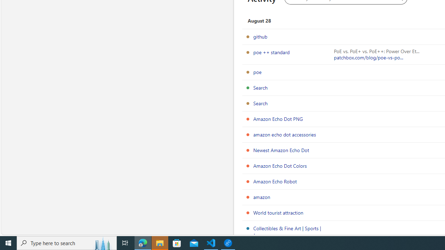 This screenshot has width=445, height=250. Describe the element at coordinates (278, 119) in the screenshot. I see `Amazon Echo Dot PNG` at that location.